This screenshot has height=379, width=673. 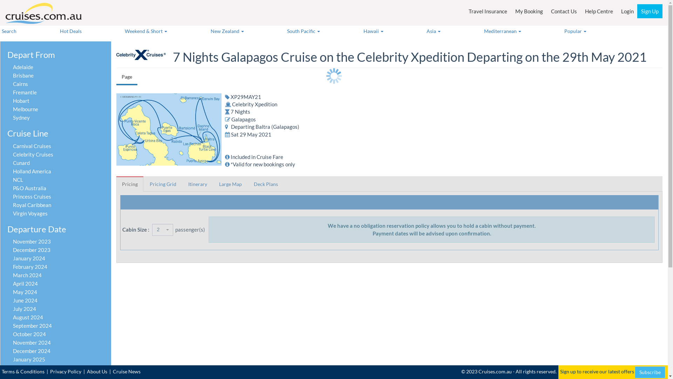 What do you see at coordinates (595, 31) in the screenshot?
I see `Popular` at bounding box center [595, 31].